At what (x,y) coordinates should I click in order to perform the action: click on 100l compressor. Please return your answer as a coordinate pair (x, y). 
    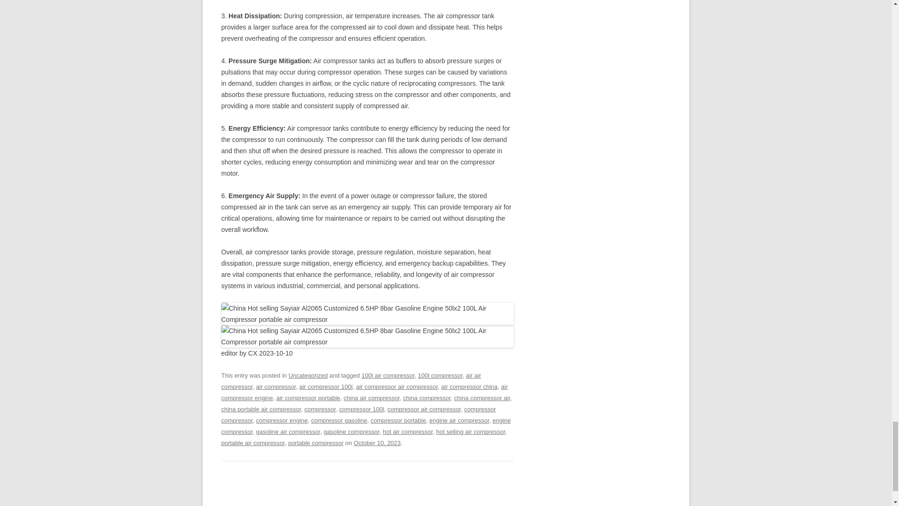
    Looking at the image, I should click on (440, 375).